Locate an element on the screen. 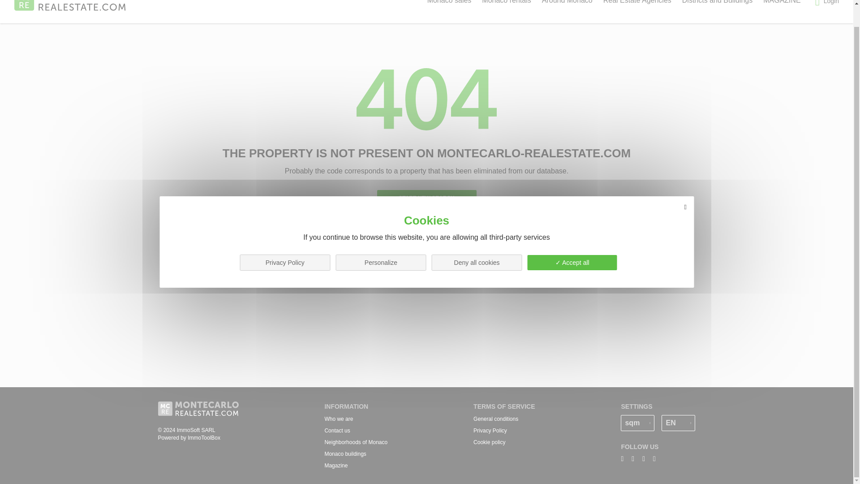 The image size is (860, 484). Monaco buildings is located at coordinates (345, 454).